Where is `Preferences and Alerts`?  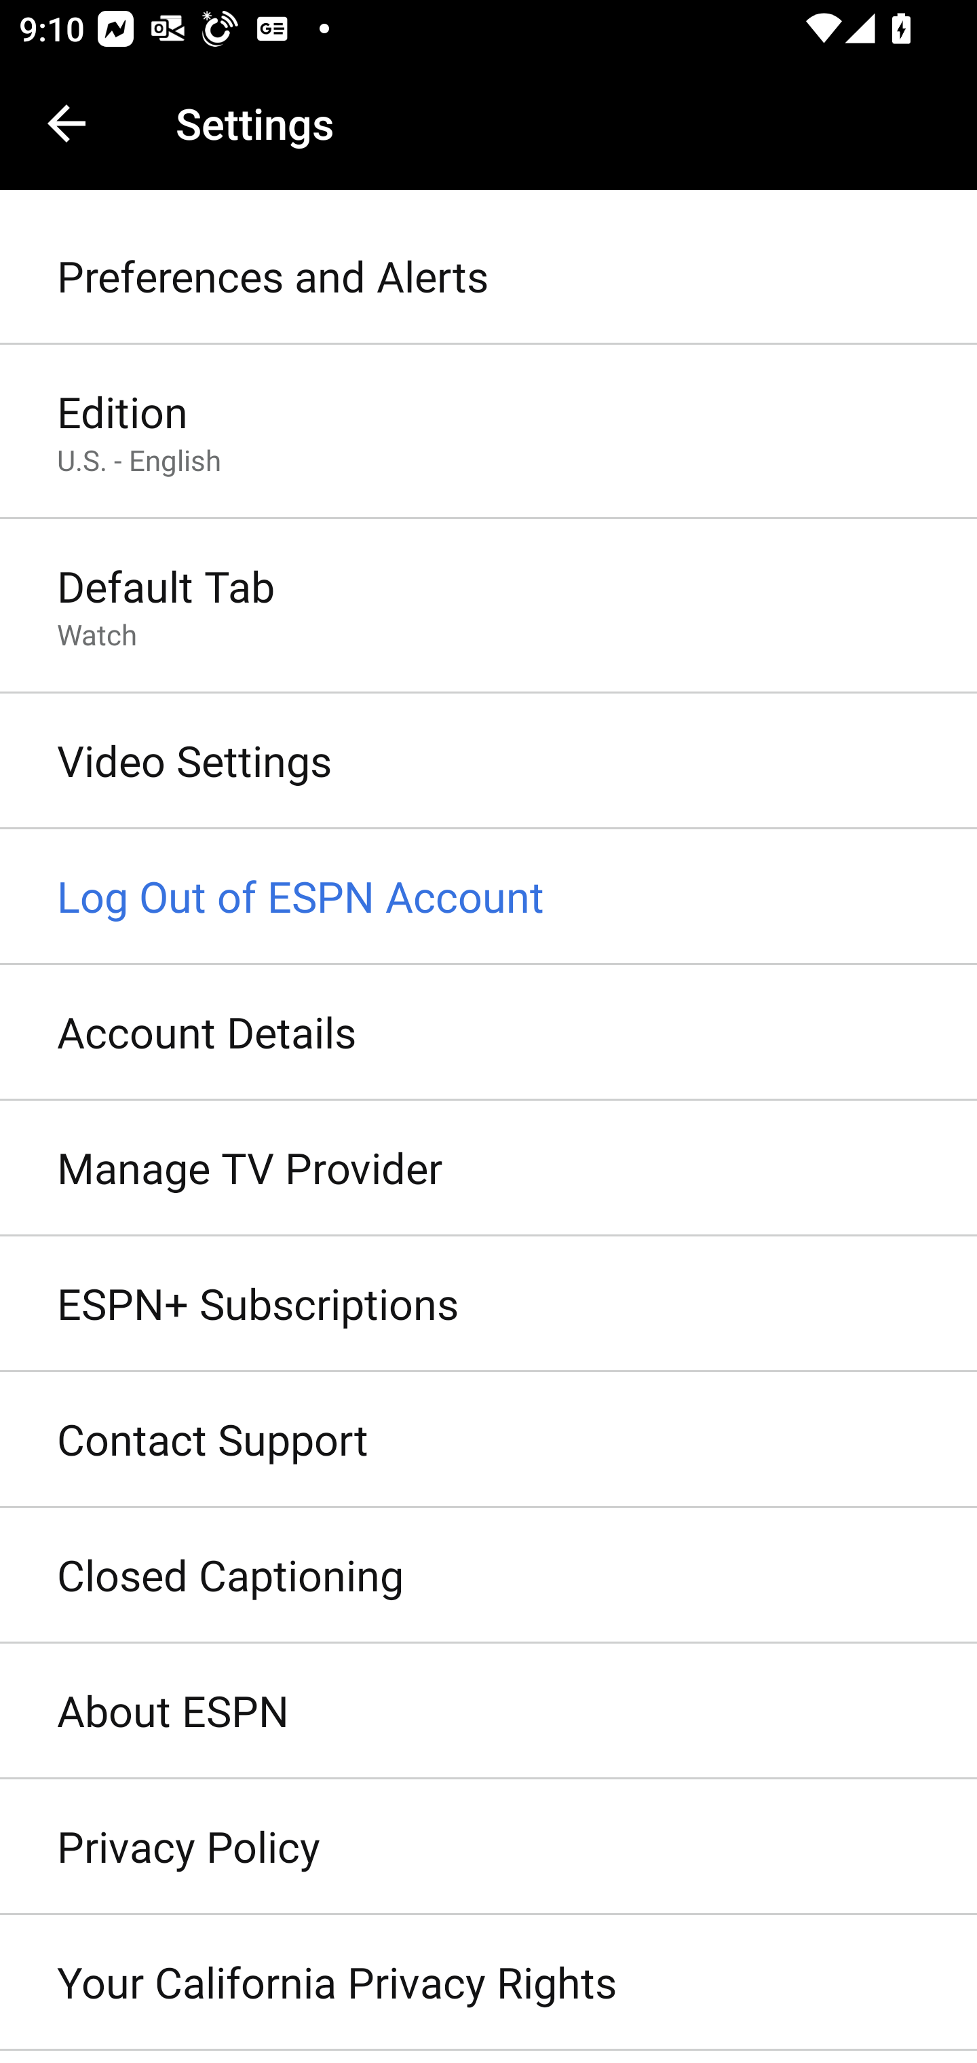 Preferences and Alerts is located at coordinates (488, 276).